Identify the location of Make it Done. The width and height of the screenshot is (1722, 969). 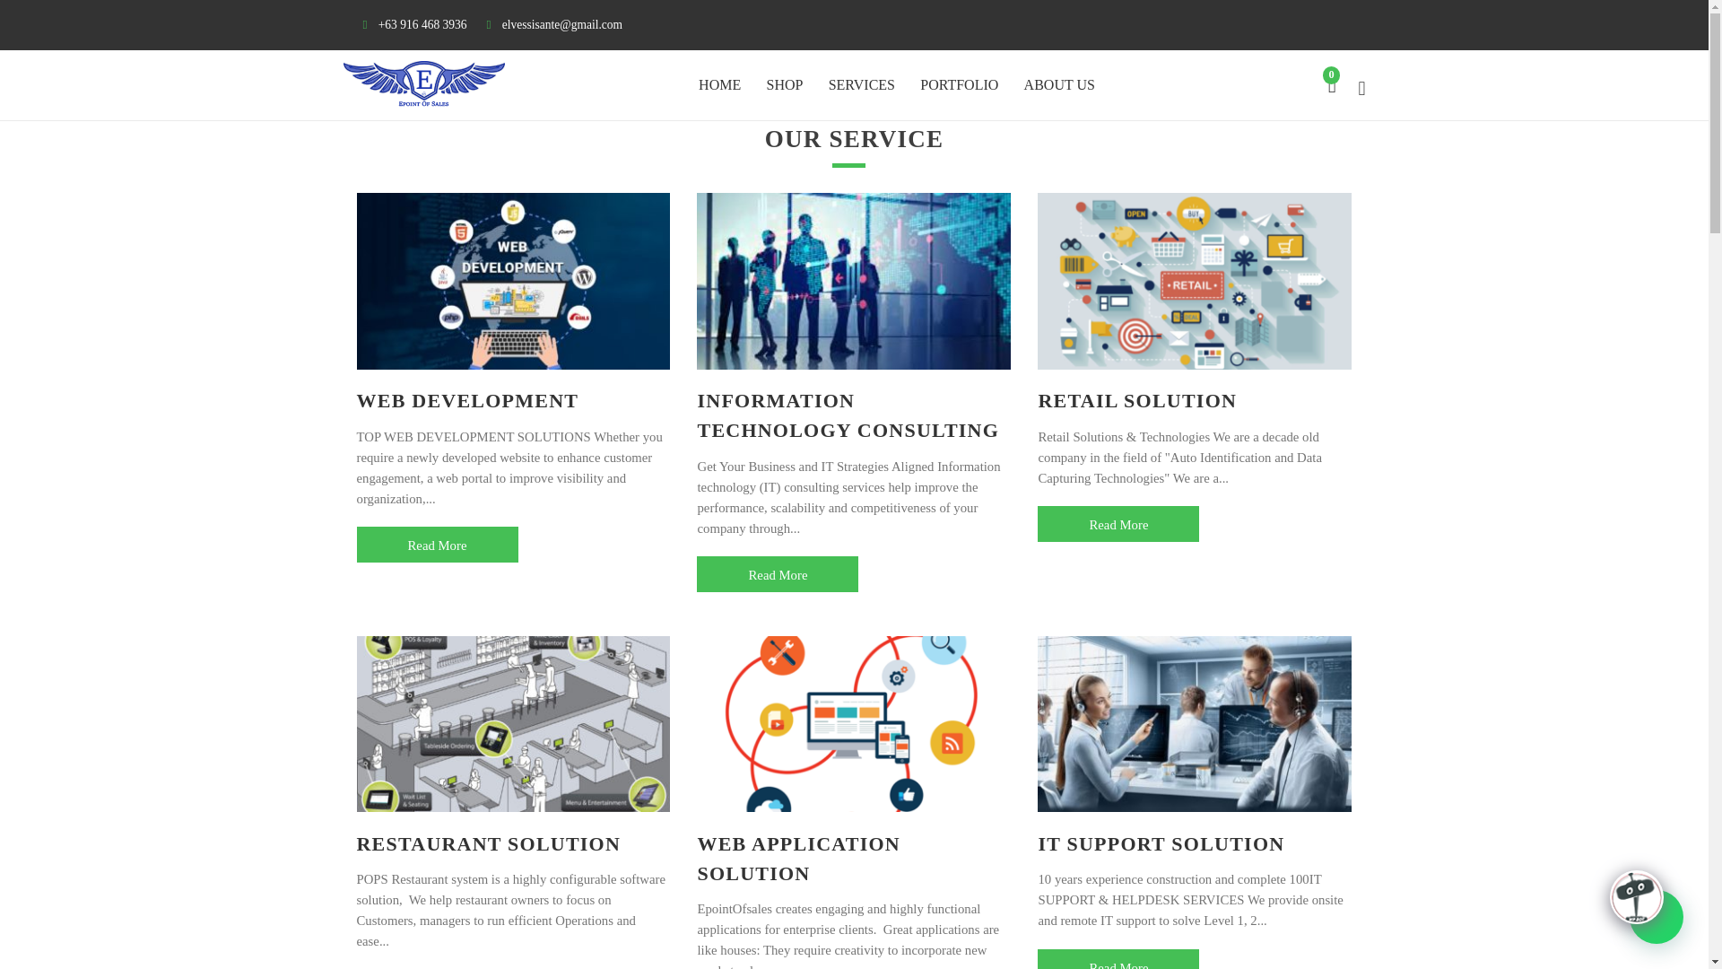
(423, 84).